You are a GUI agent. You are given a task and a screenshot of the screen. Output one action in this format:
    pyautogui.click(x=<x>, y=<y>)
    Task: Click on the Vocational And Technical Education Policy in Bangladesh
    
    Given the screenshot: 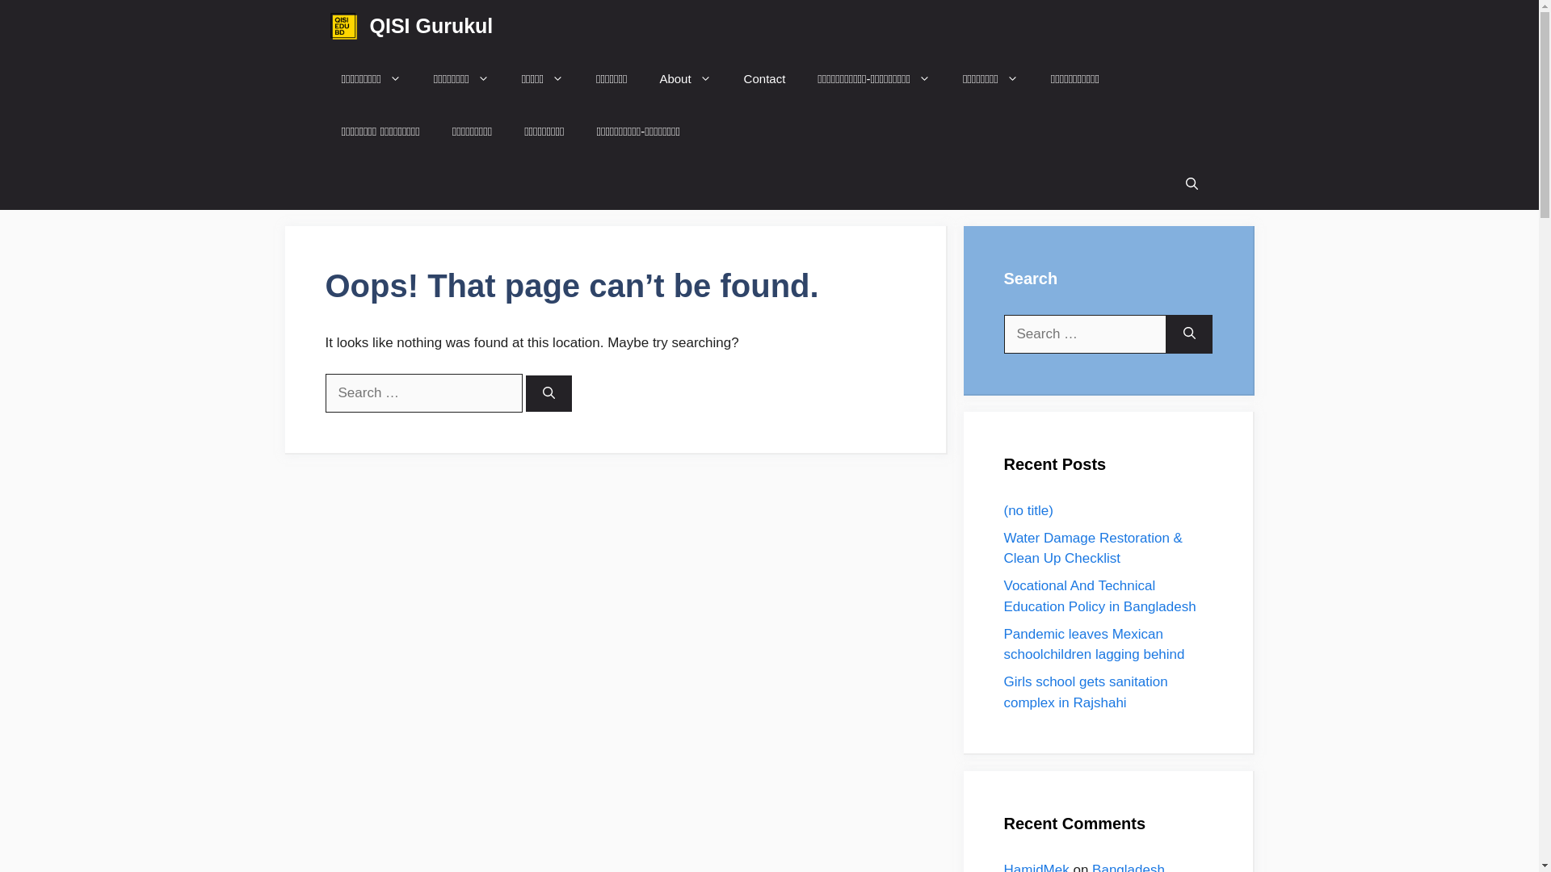 What is the action you would take?
    pyautogui.click(x=1099, y=596)
    